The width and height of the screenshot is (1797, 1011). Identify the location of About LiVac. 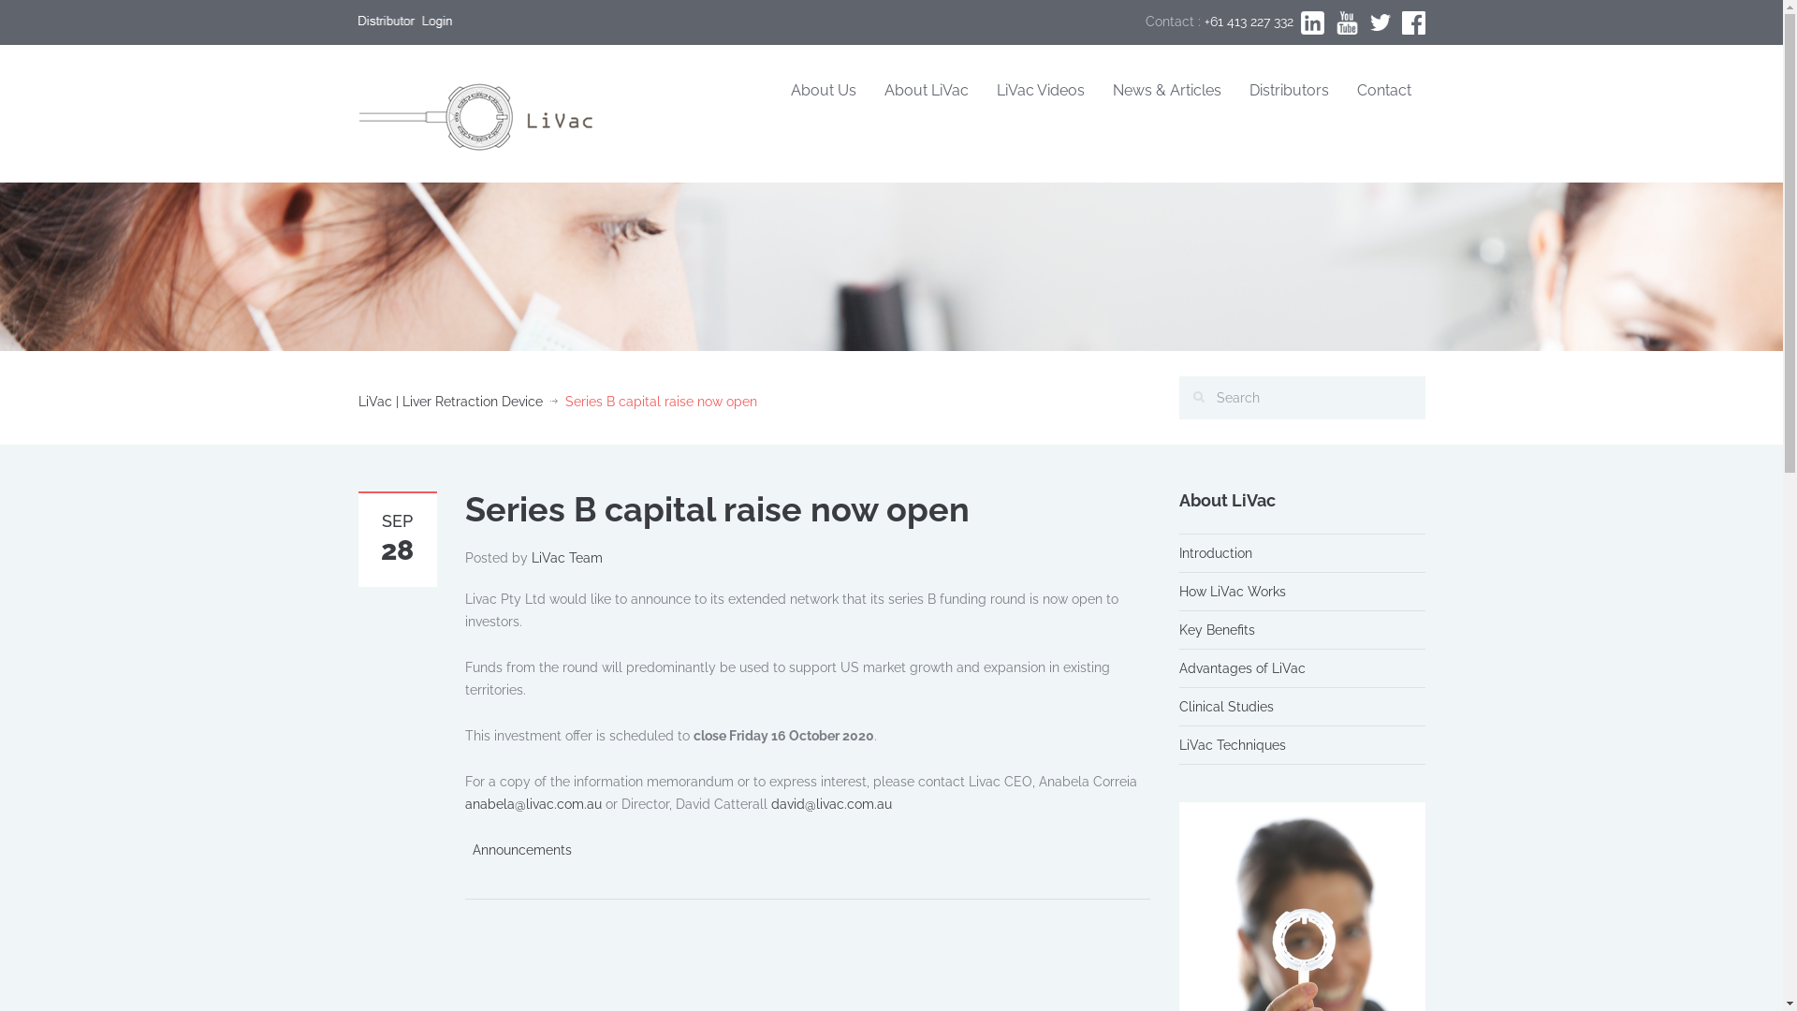
(927, 91).